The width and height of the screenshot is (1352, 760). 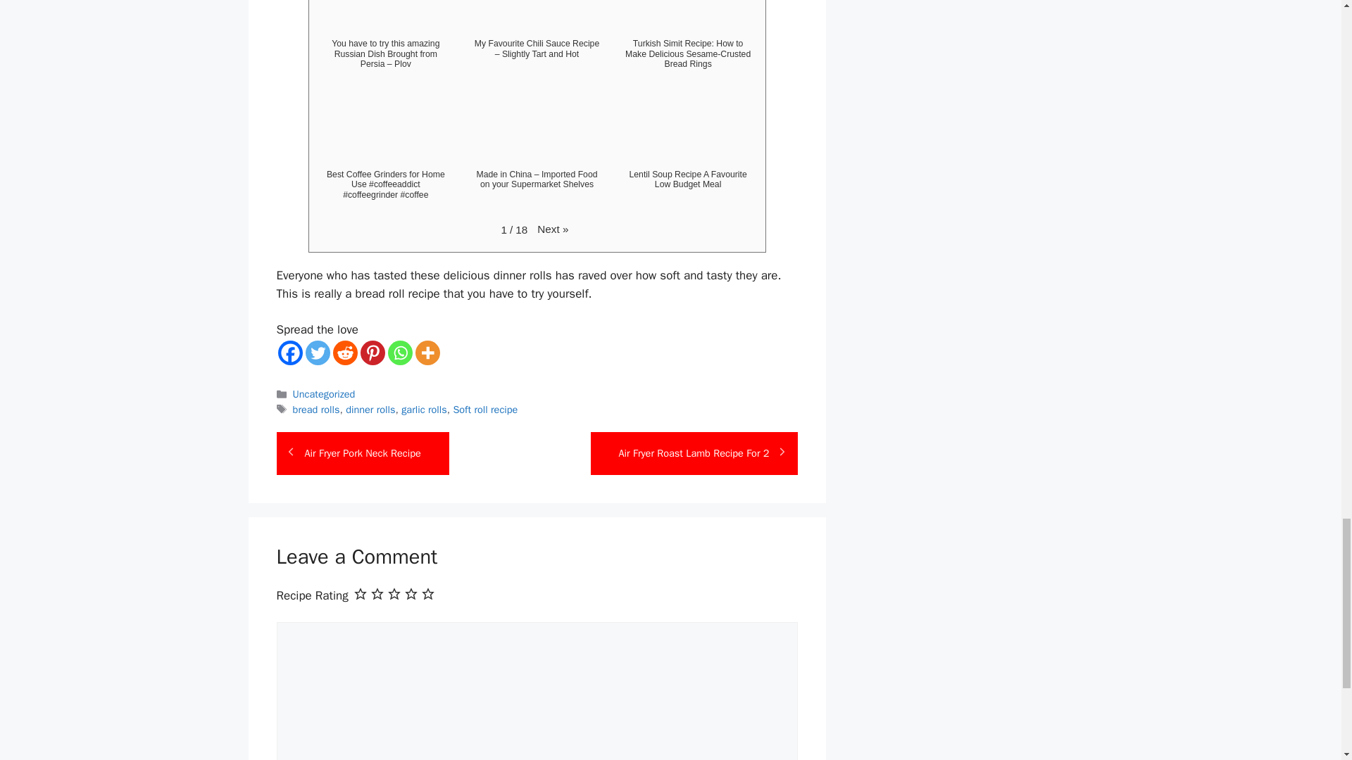 I want to click on garlic rolls, so click(x=424, y=410).